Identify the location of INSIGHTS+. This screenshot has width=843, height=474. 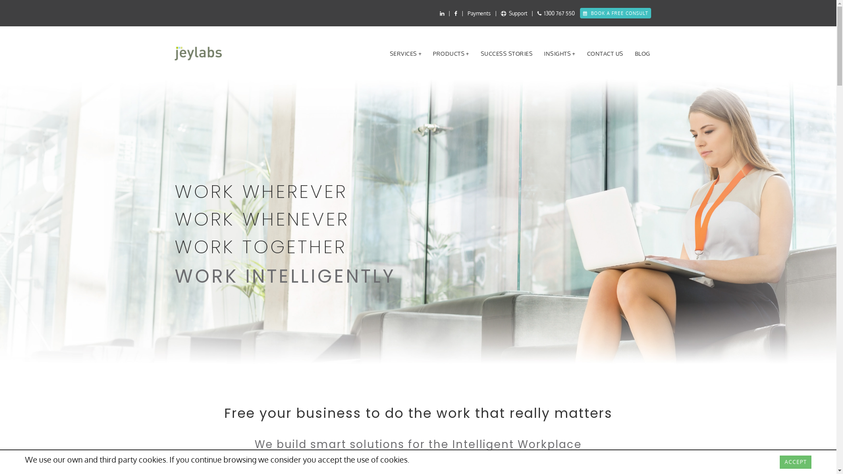
(560, 54).